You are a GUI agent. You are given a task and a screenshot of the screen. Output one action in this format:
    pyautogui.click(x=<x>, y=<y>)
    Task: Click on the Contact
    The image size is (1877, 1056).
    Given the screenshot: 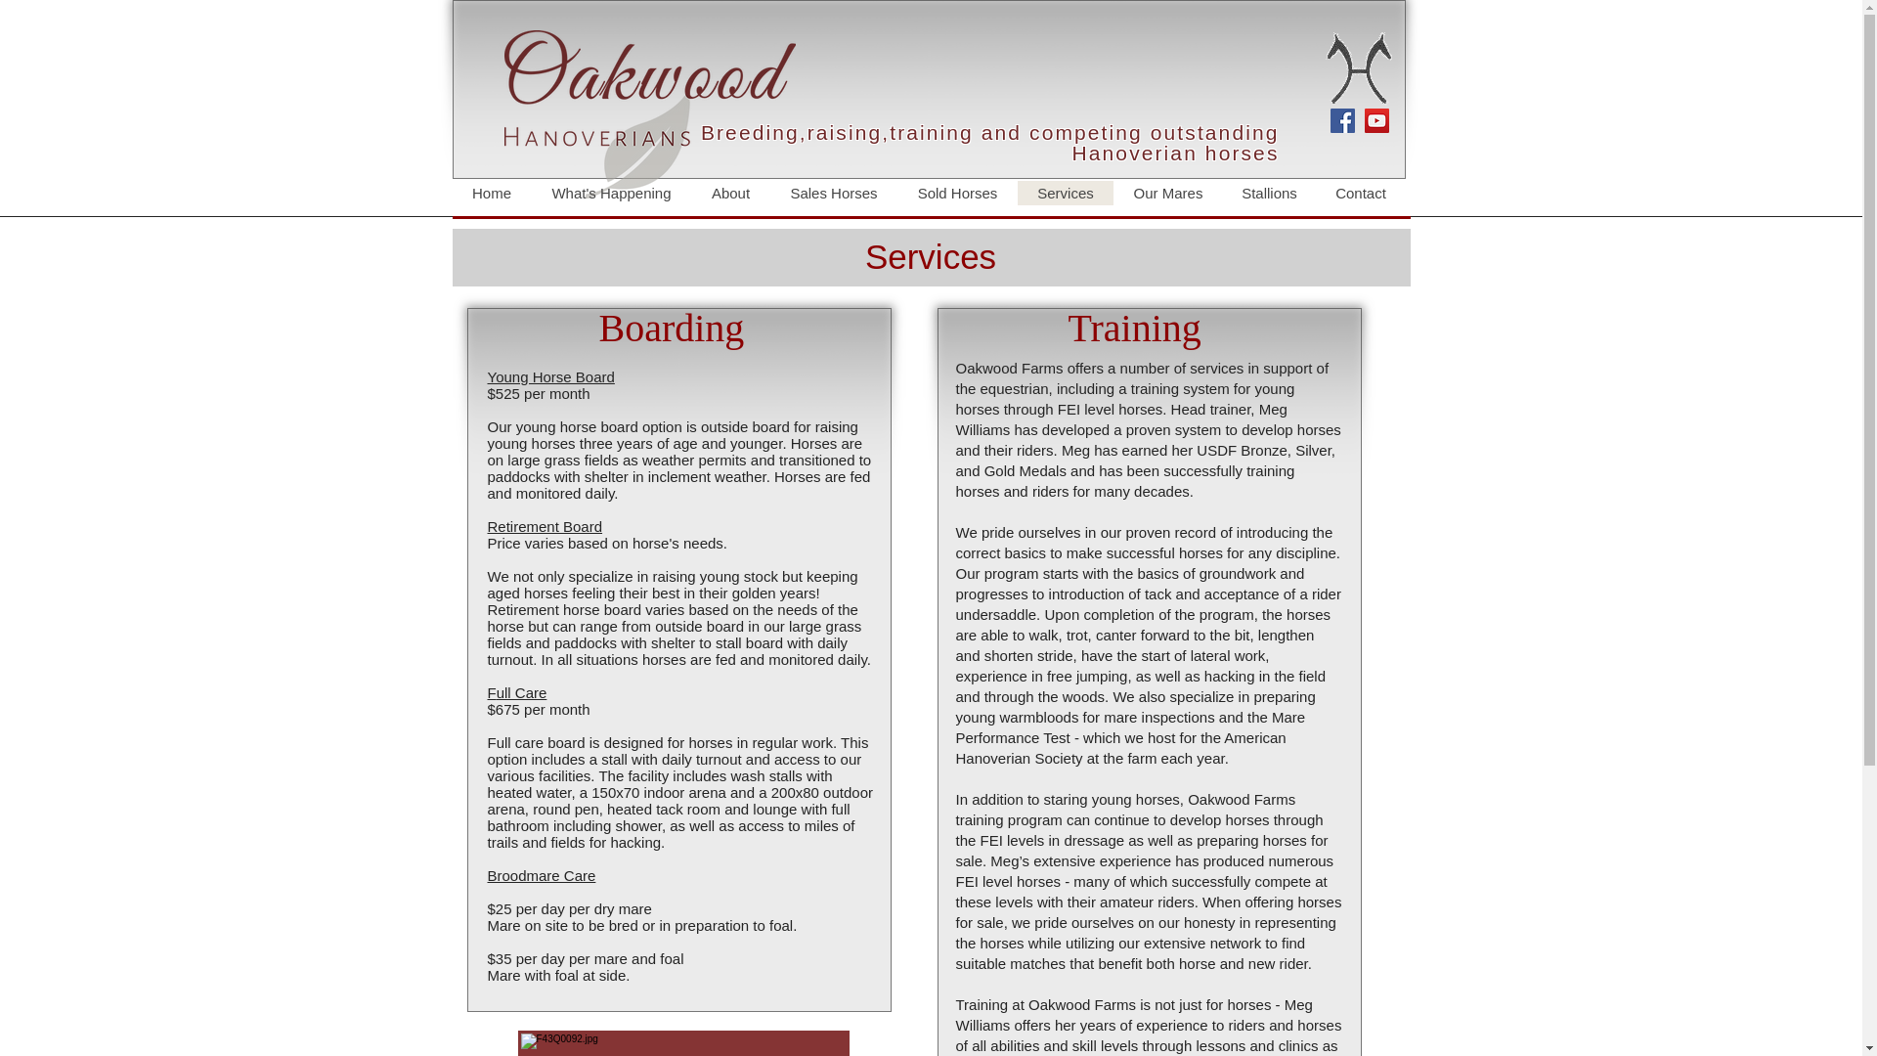 What is the action you would take?
    pyautogui.click(x=1361, y=192)
    